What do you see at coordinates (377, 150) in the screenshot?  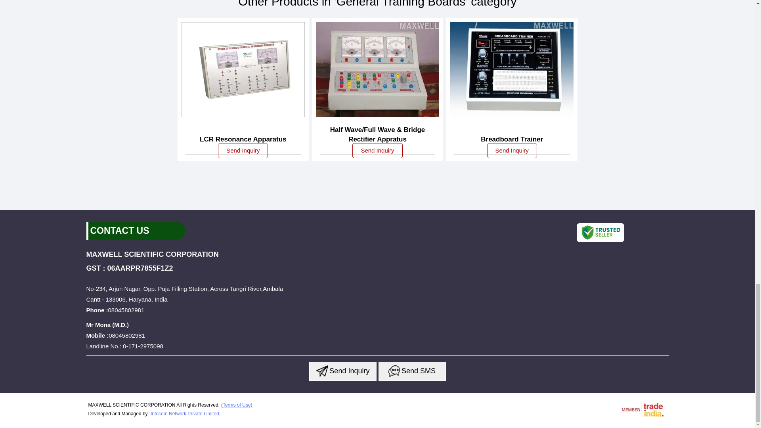 I see `Send Inquiry` at bounding box center [377, 150].